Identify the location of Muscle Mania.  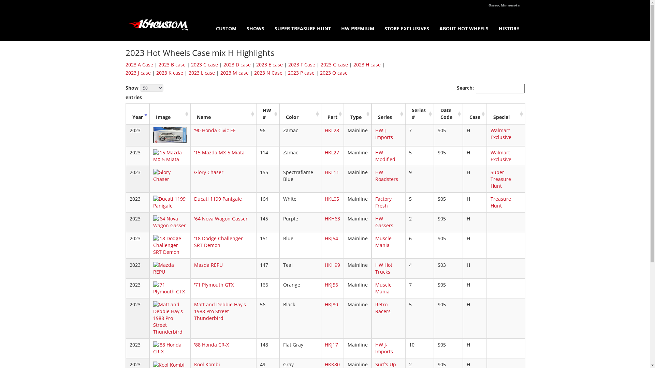
(383, 242).